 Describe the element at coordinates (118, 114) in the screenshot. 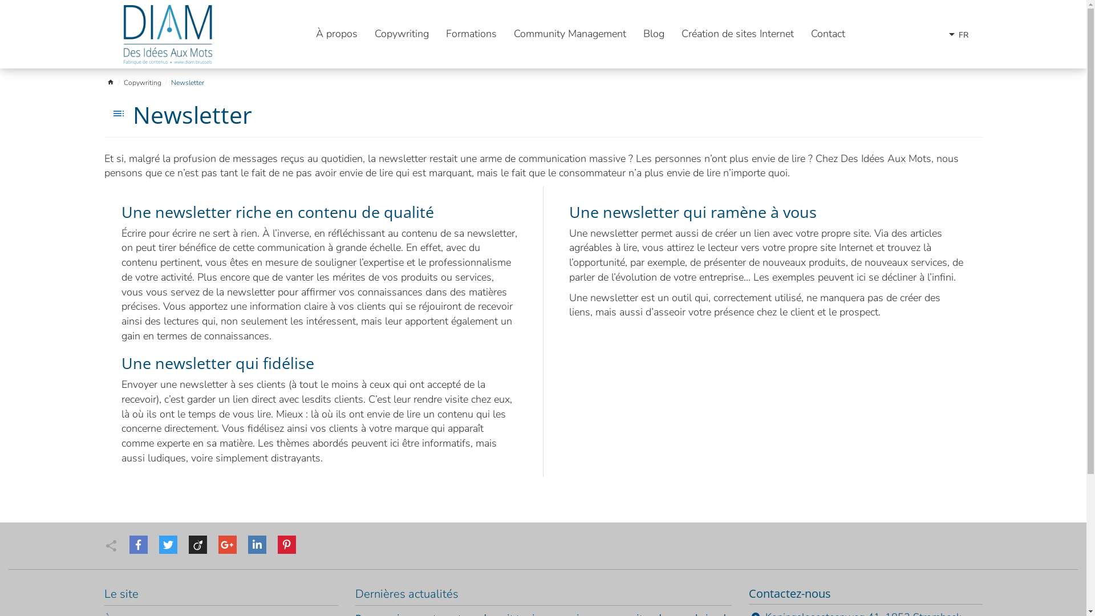

I see `toc` at that location.